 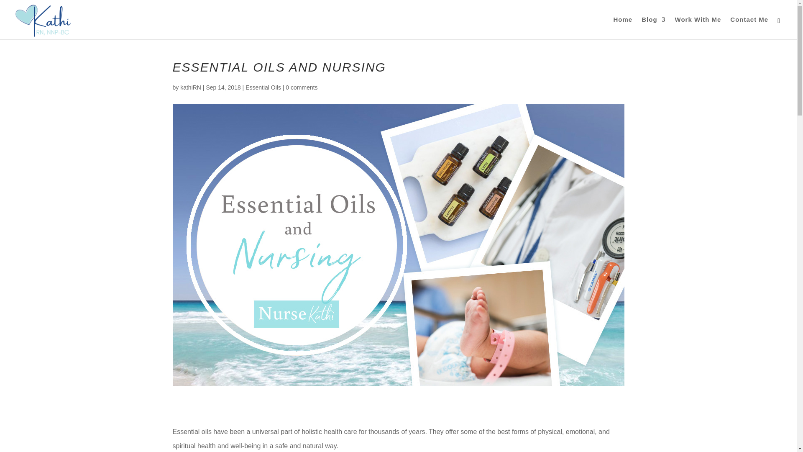 What do you see at coordinates (698, 28) in the screenshot?
I see `Work With Me` at bounding box center [698, 28].